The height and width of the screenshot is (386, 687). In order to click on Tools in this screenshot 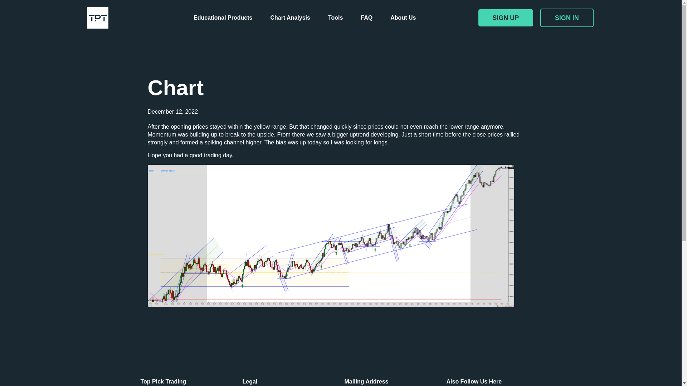, I will do `click(335, 18)`.